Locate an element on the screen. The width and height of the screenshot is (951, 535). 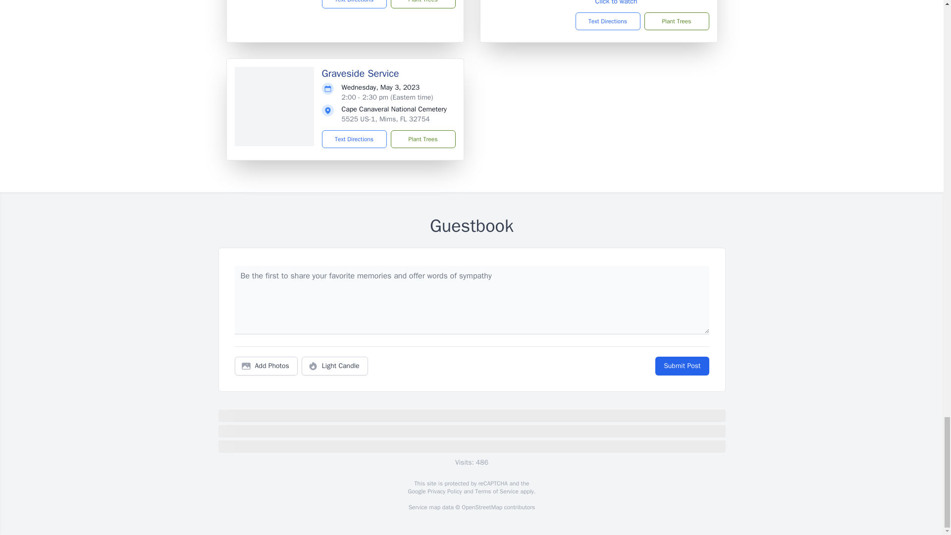
Submit Post is located at coordinates (682, 366).